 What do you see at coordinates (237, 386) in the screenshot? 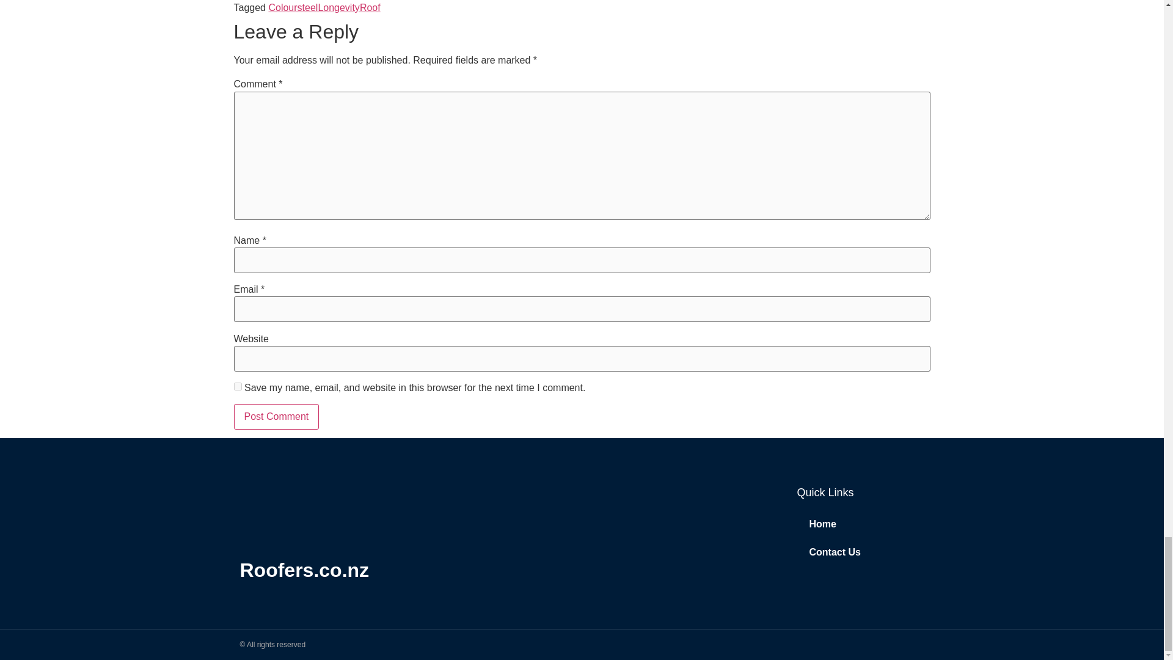
I see `yes` at bounding box center [237, 386].